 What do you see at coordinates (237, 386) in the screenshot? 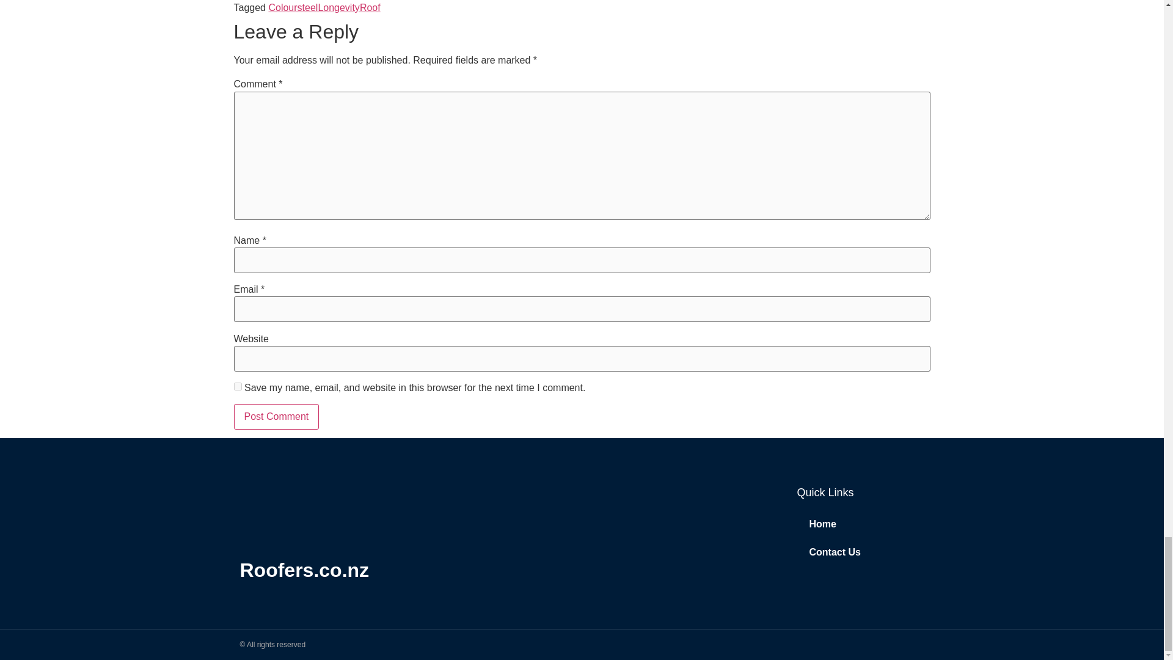
I see `yes` at bounding box center [237, 386].